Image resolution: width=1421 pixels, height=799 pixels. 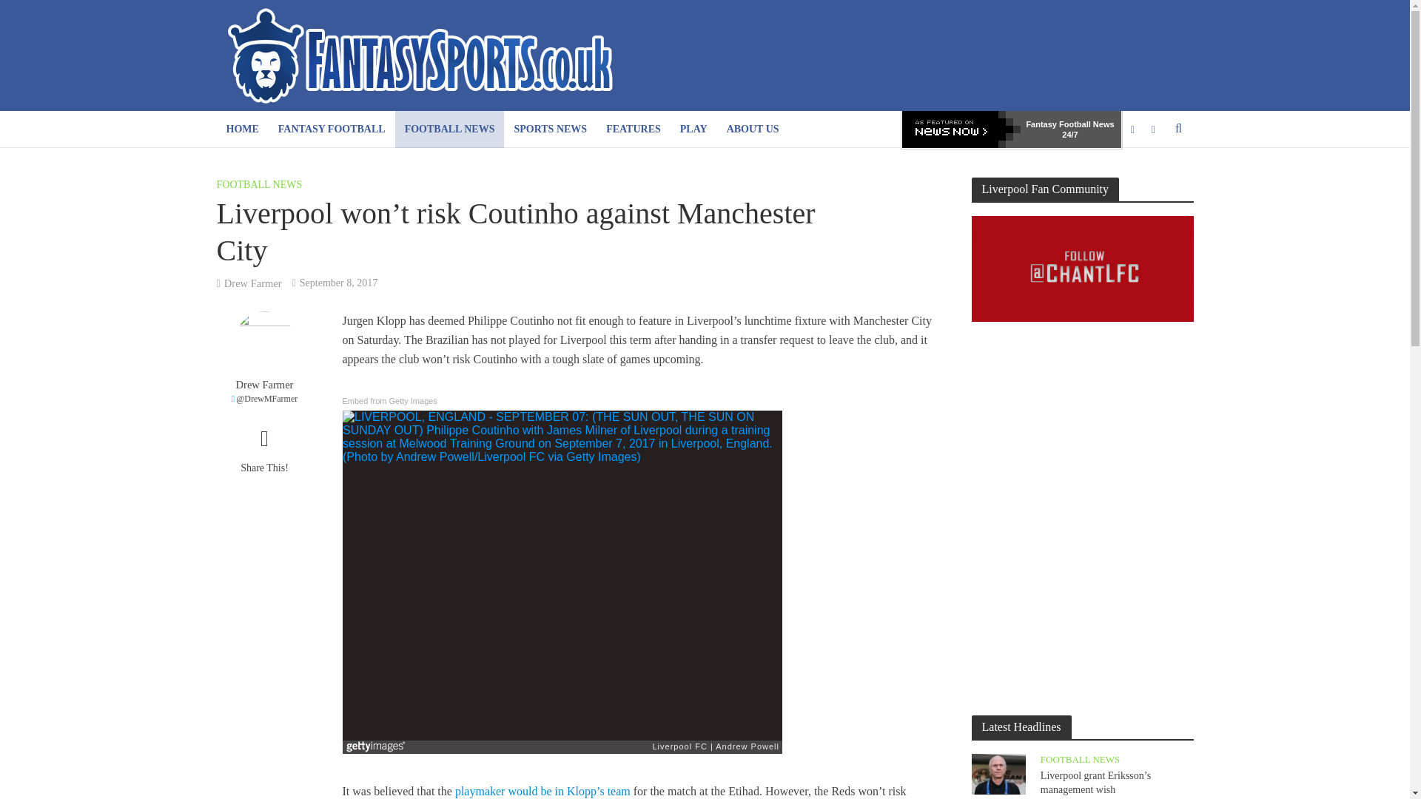 I want to click on FEATURES, so click(x=634, y=129).